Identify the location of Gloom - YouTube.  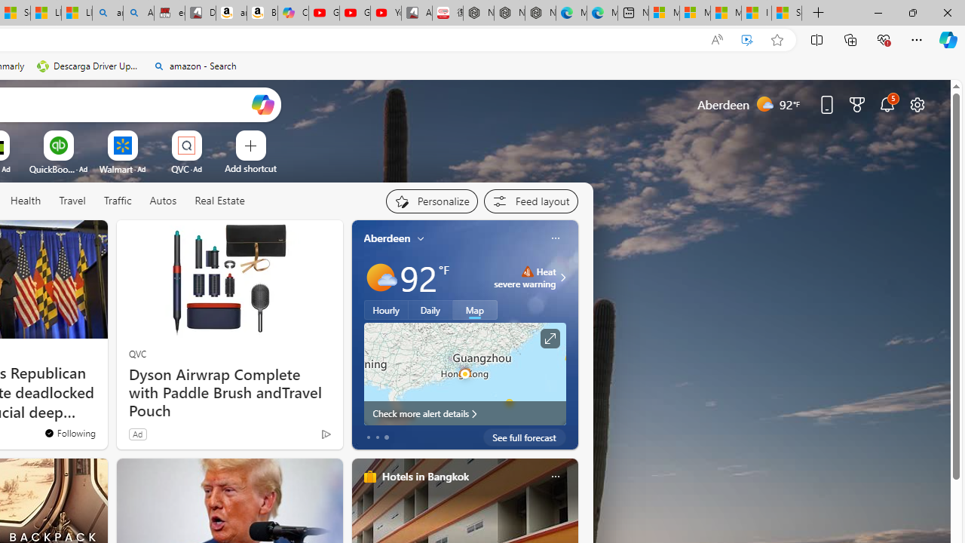
(354, 14).